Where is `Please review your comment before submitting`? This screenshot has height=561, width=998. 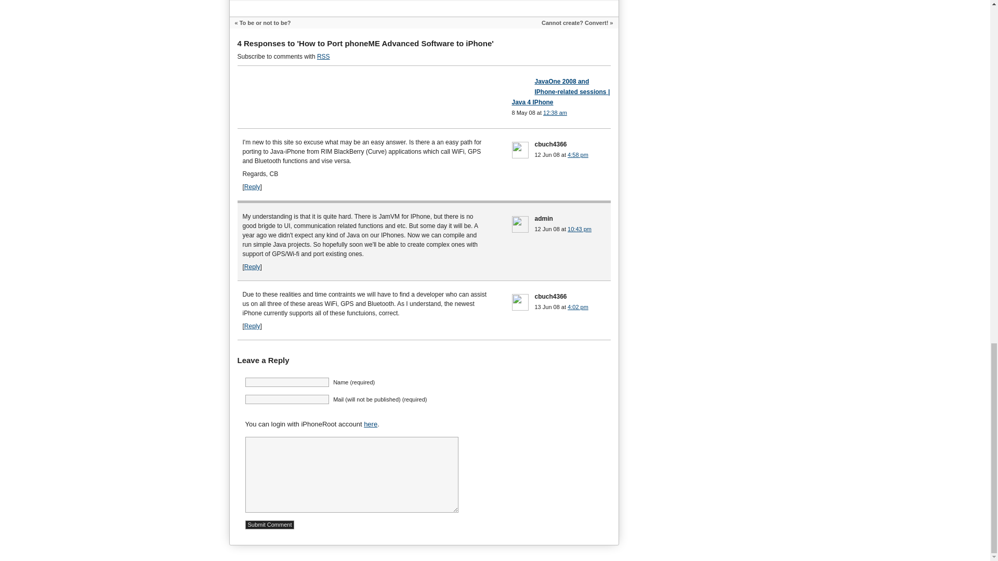 Please review your comment before submitting is located at coordinates (270, 525).